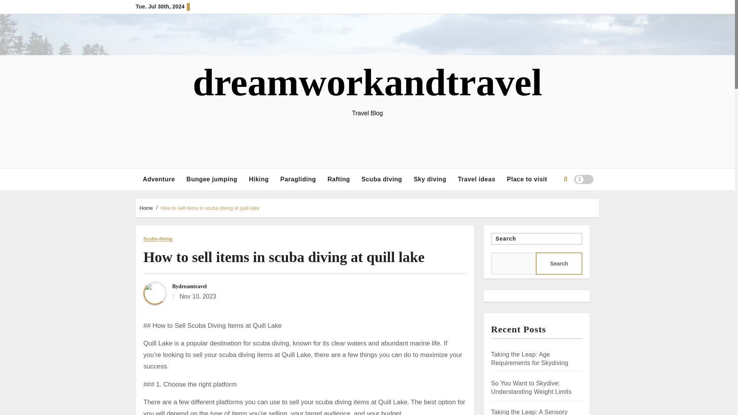 Image resolution: width=738 pixels, height=415 pixels. What do you see at coordinates (298, 179) in the screenshot?
I see `Paragliding` at bounding box center [298, 179].